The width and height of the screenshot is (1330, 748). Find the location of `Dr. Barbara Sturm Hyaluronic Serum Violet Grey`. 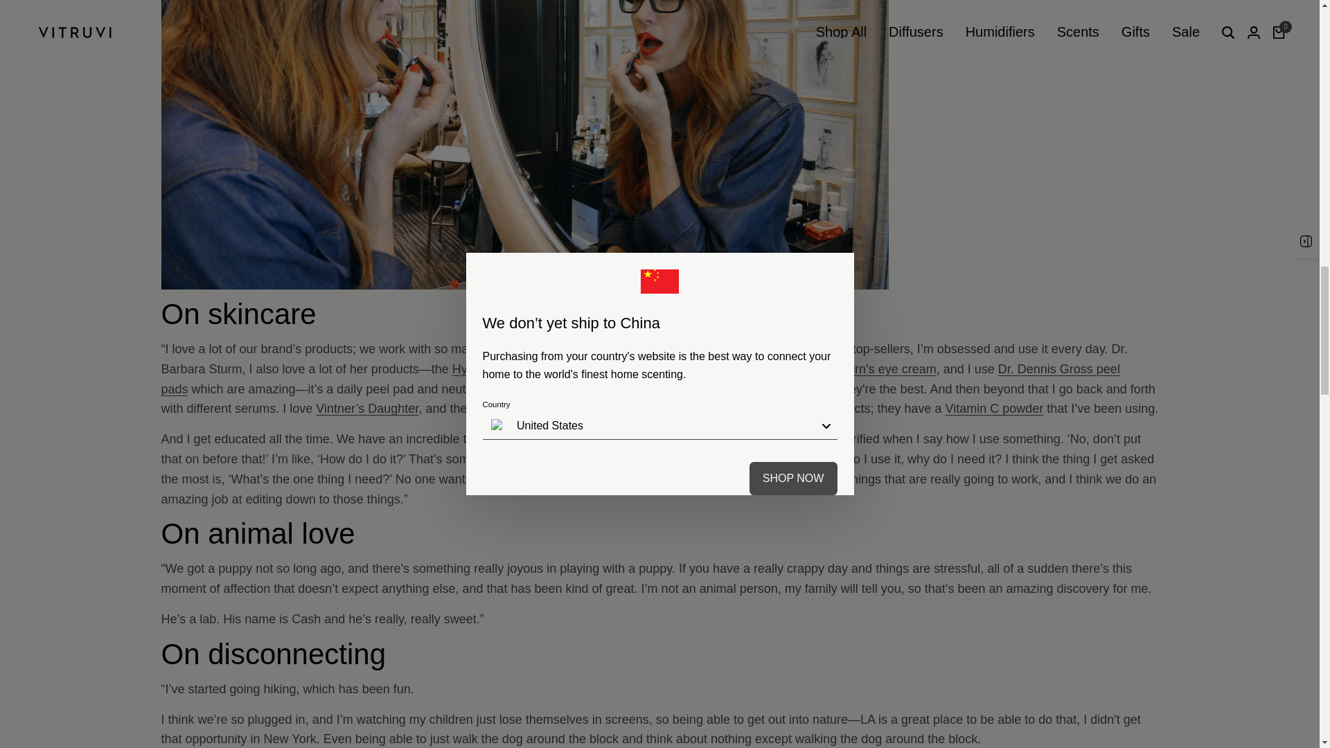

Dr. Barbara Sturm Hyaluronic Serum Violet Grey is located at coordinates (502, 368).